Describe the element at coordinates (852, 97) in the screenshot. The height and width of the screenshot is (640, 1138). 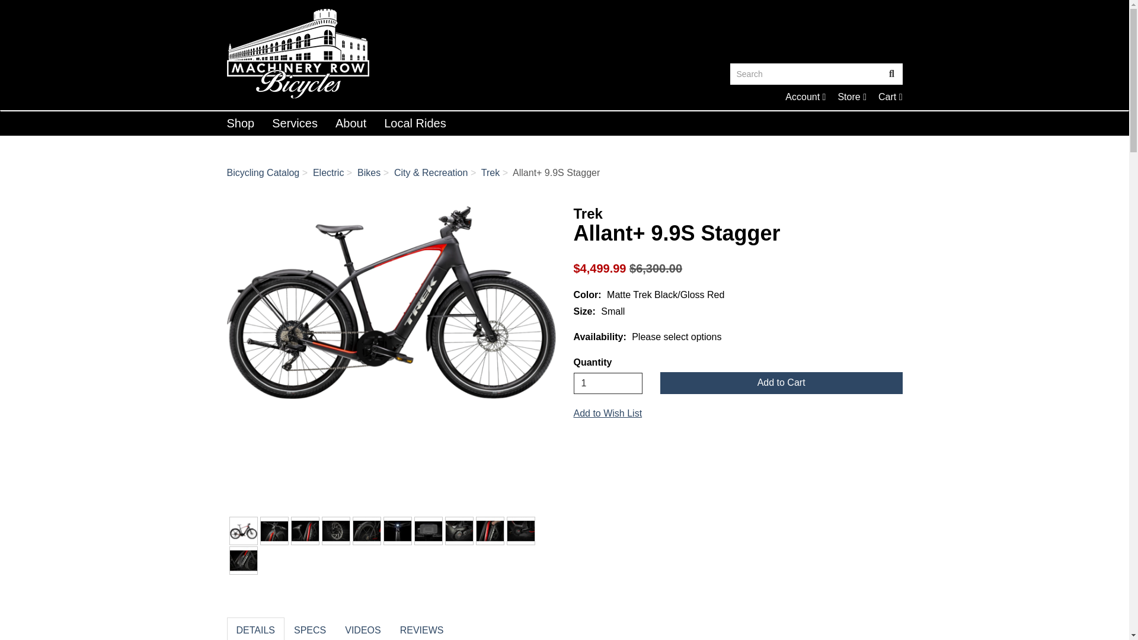
I see `Search` at that location.